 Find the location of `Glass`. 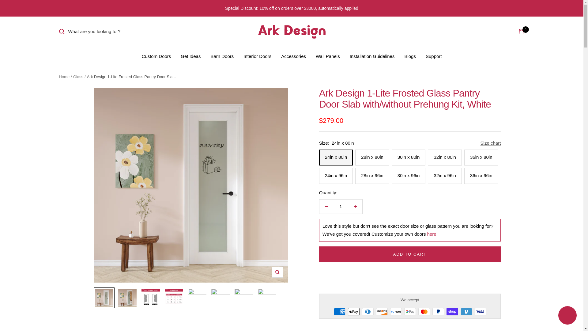

Glass is located at coordinates (78, 77).